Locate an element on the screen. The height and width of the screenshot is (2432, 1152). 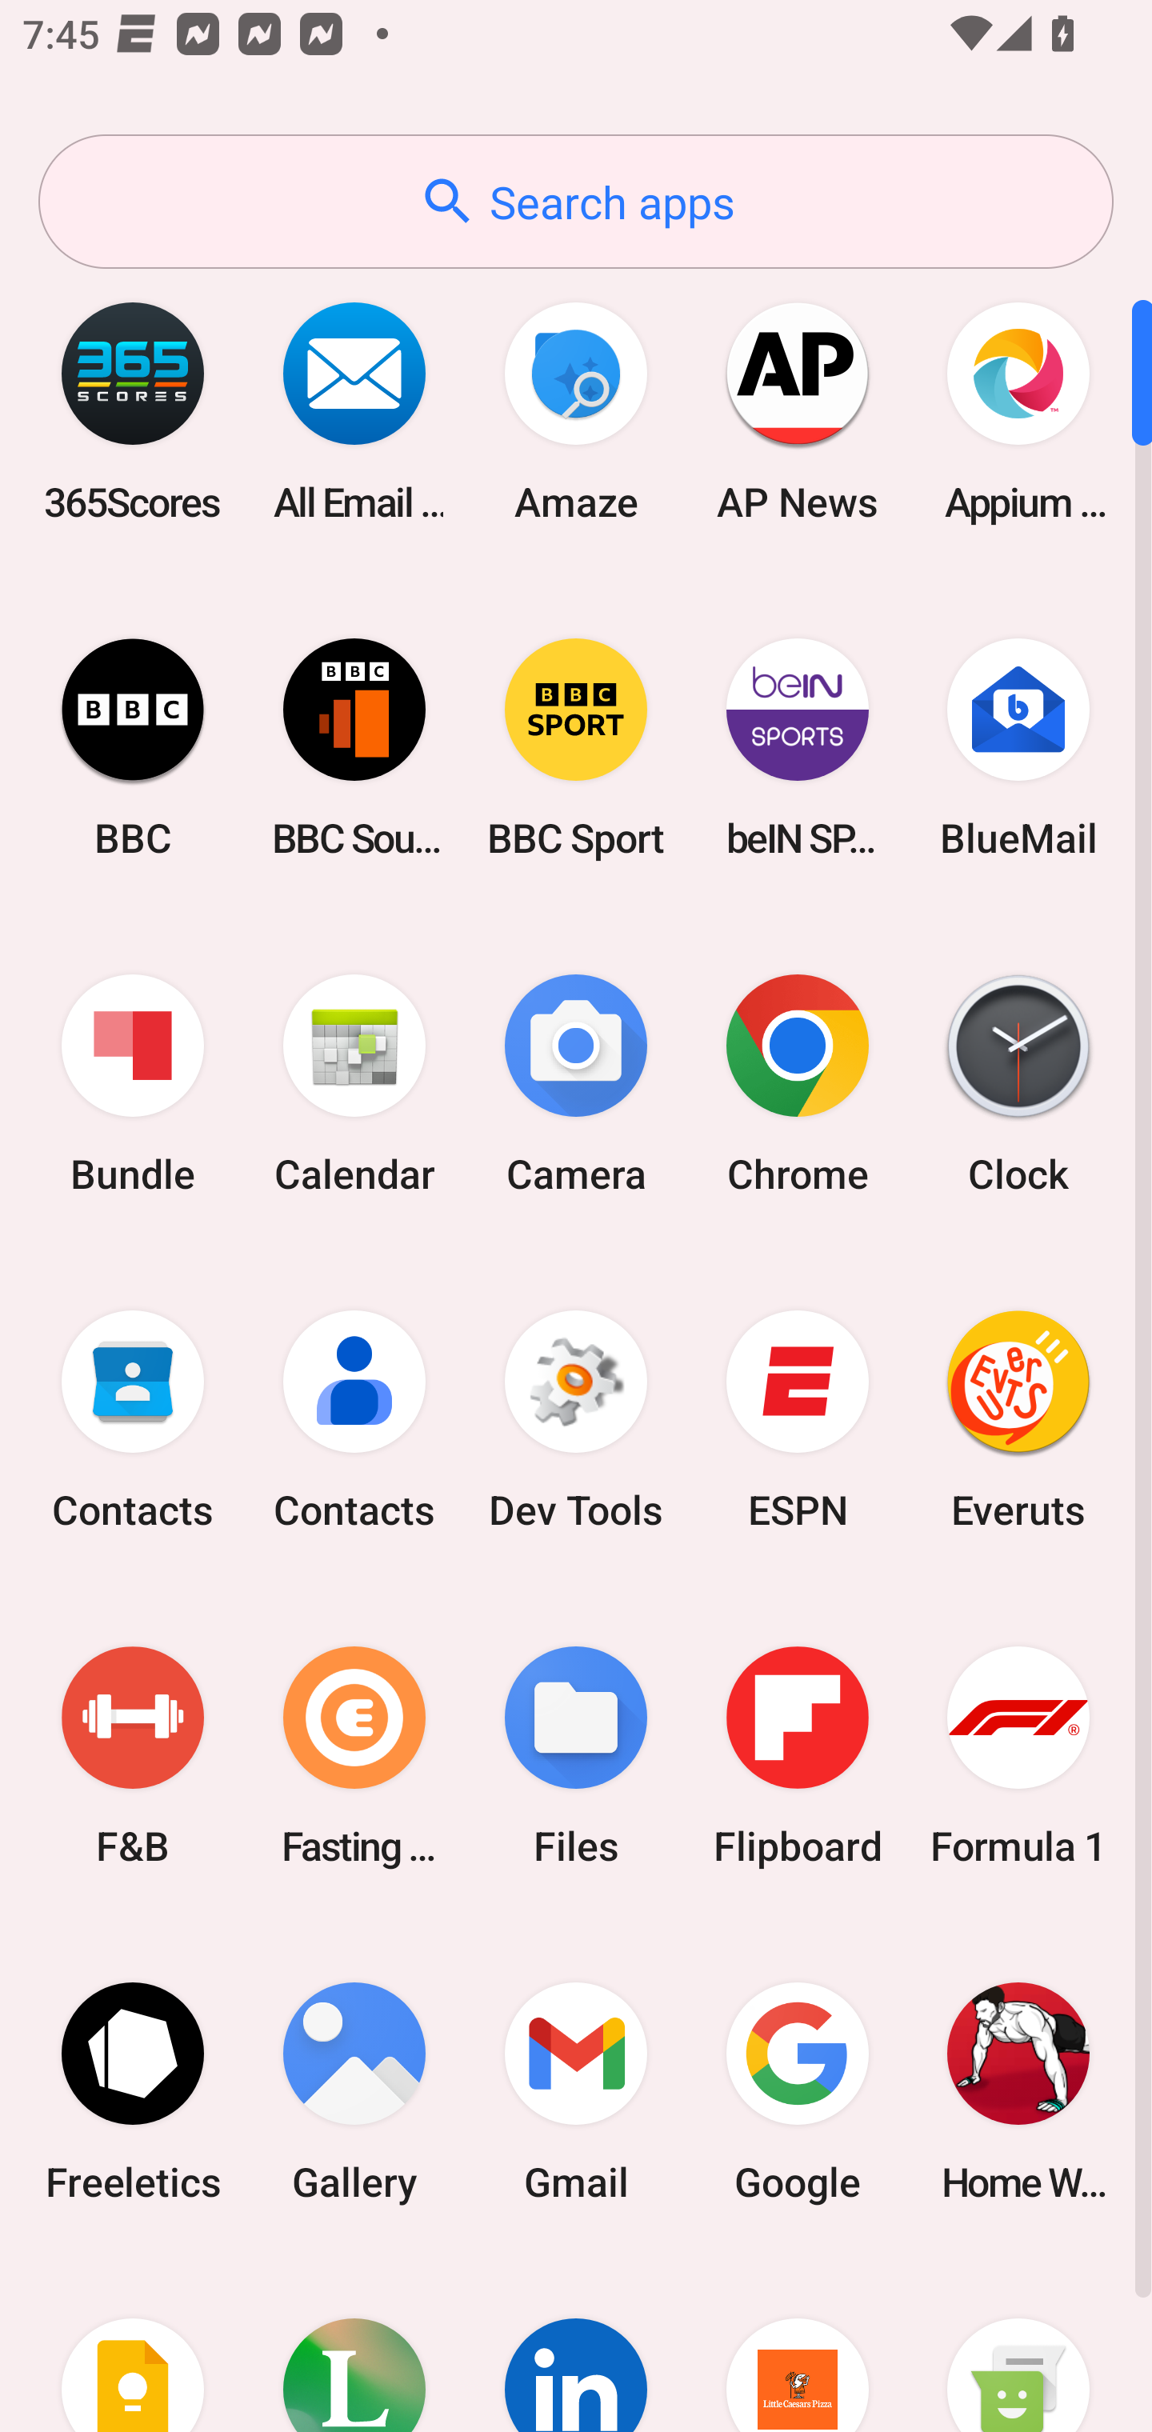
BlueMail is located at coordinates (1018, 747).